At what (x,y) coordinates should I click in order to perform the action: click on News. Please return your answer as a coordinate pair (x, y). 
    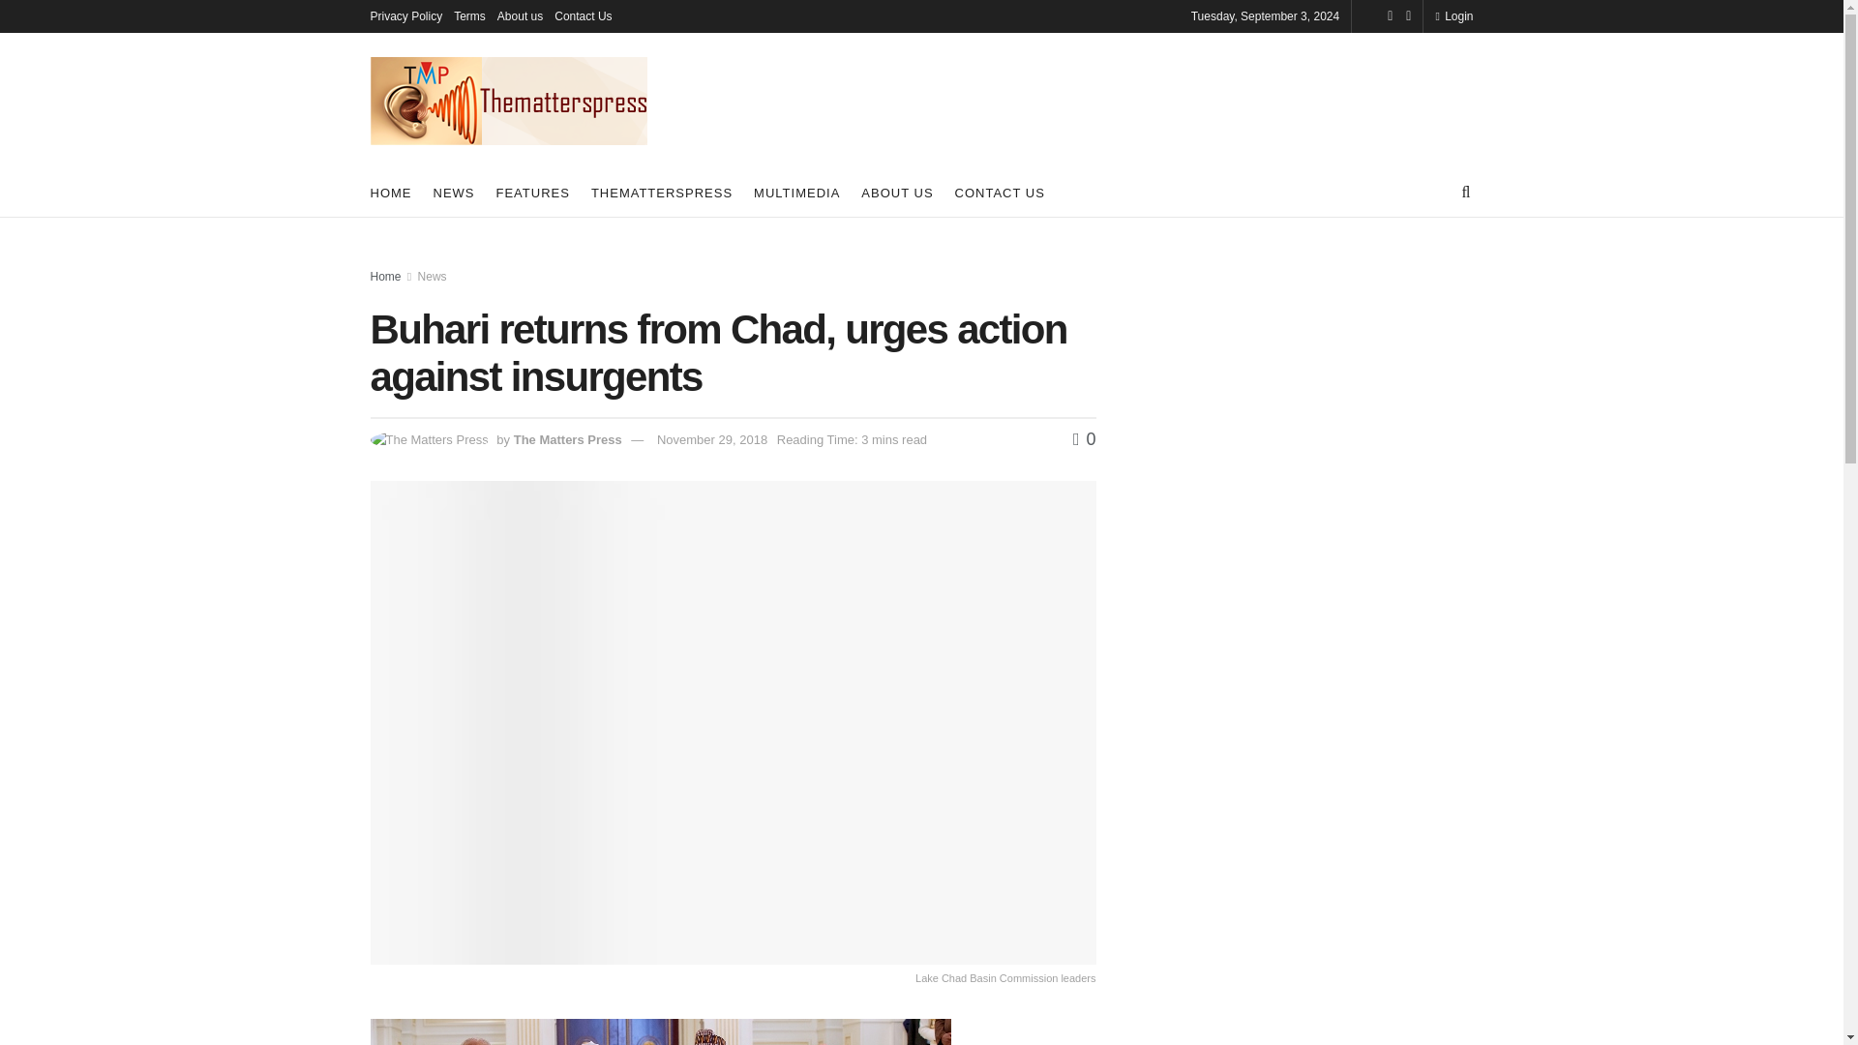
    Looking at the image, I should click on (433, 276).